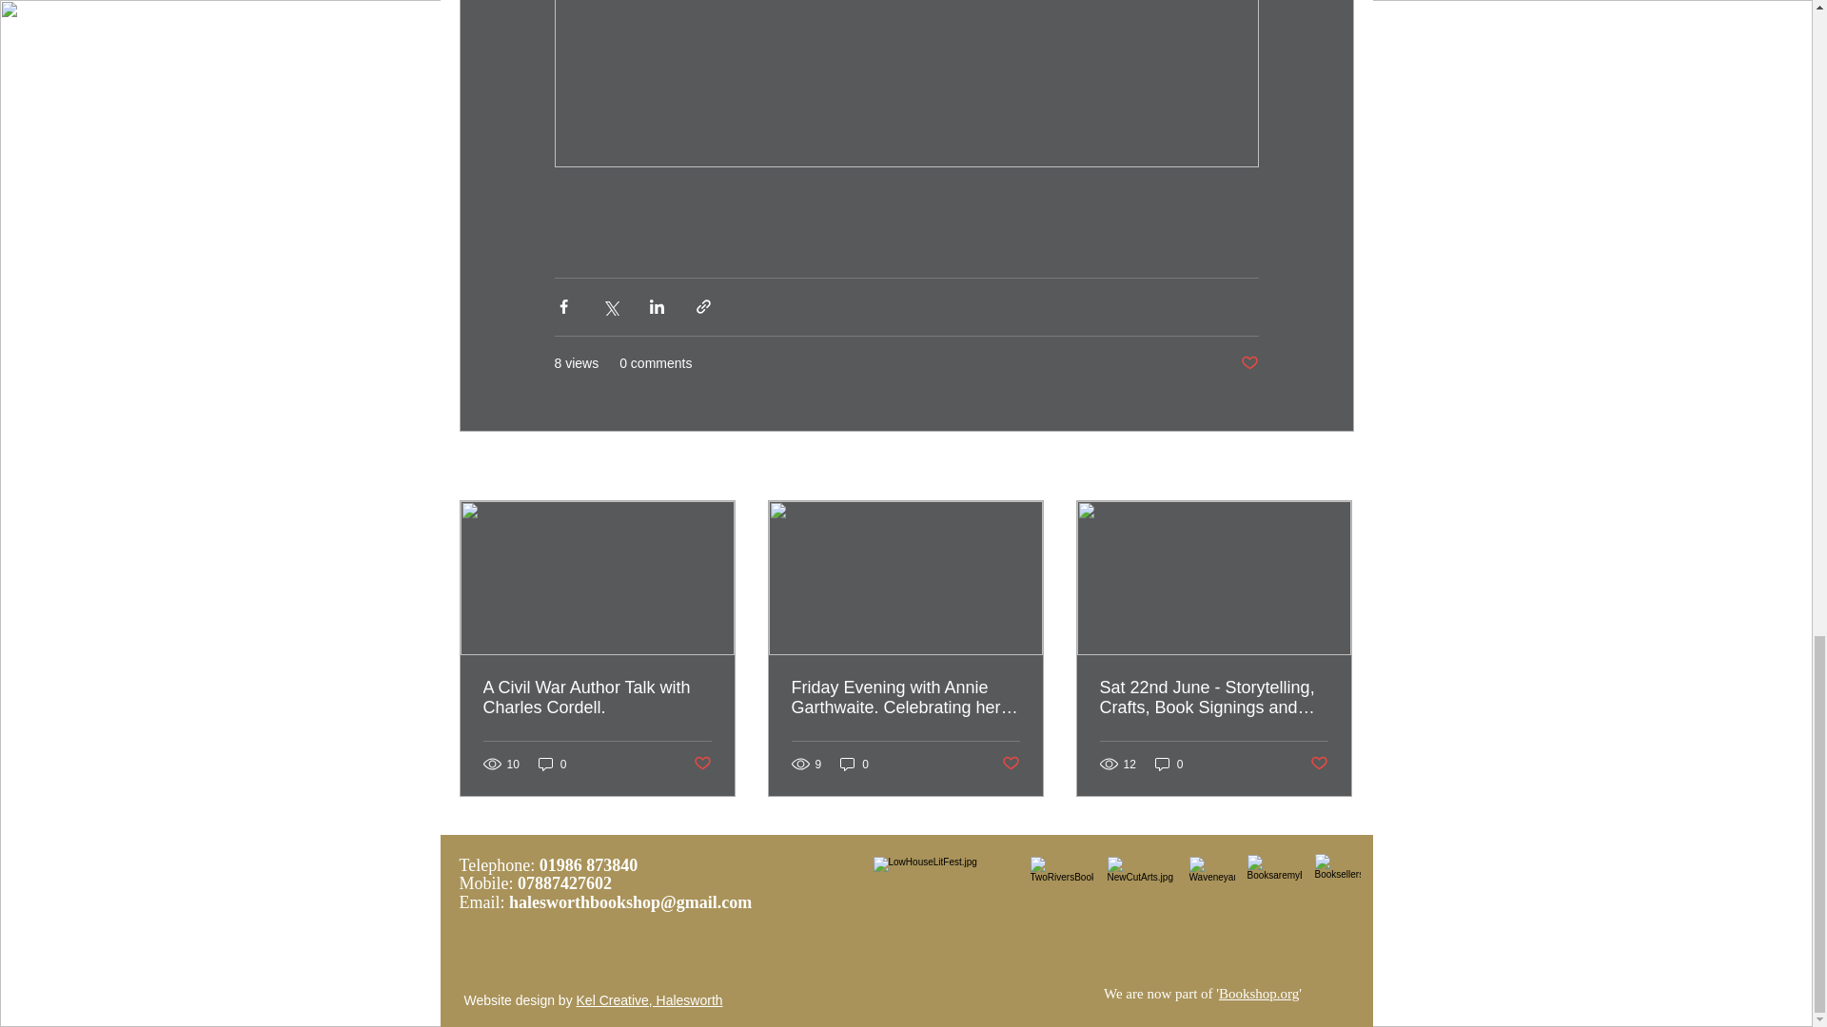  Describe the element at coordinates (552, 764) in the screenshot. I see `0` at that location.